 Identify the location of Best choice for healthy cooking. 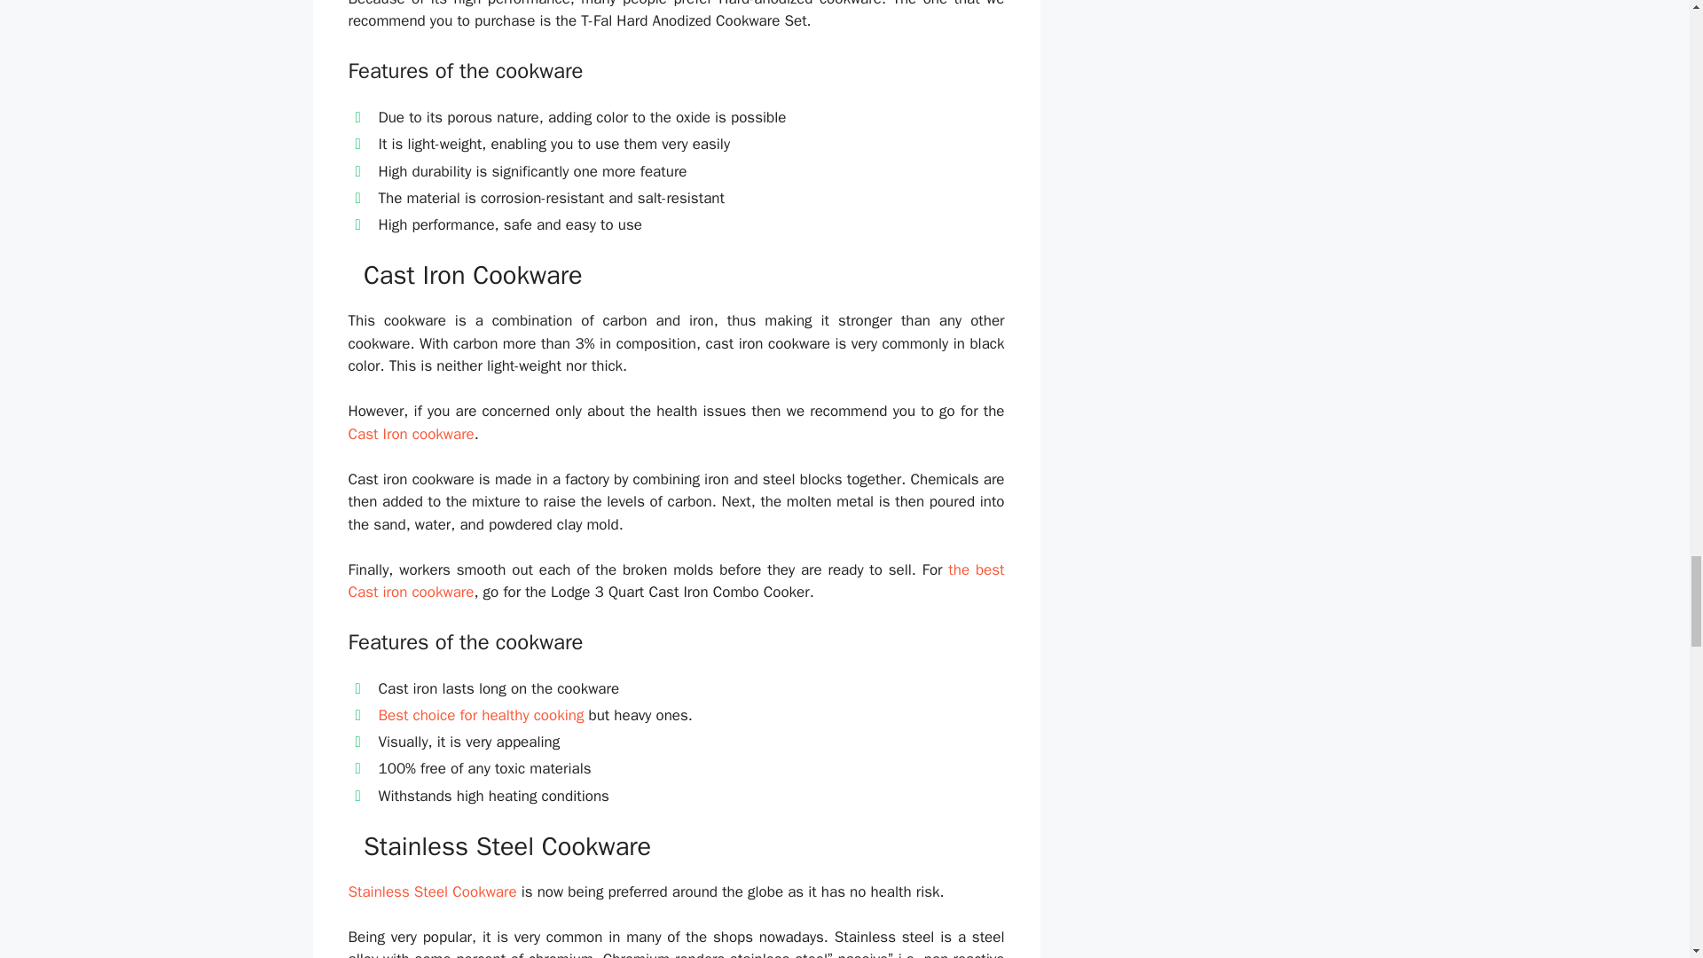
(481, 715).